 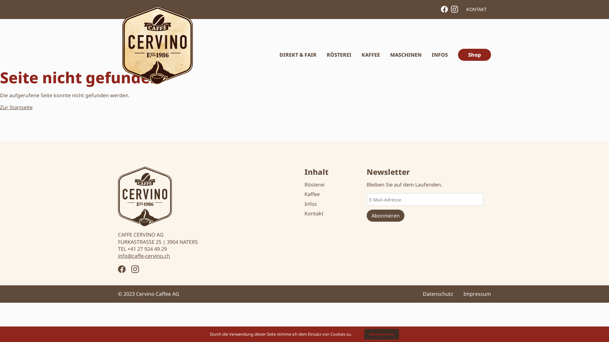 I want to click on Kaffee, so click(x=312, y=194).